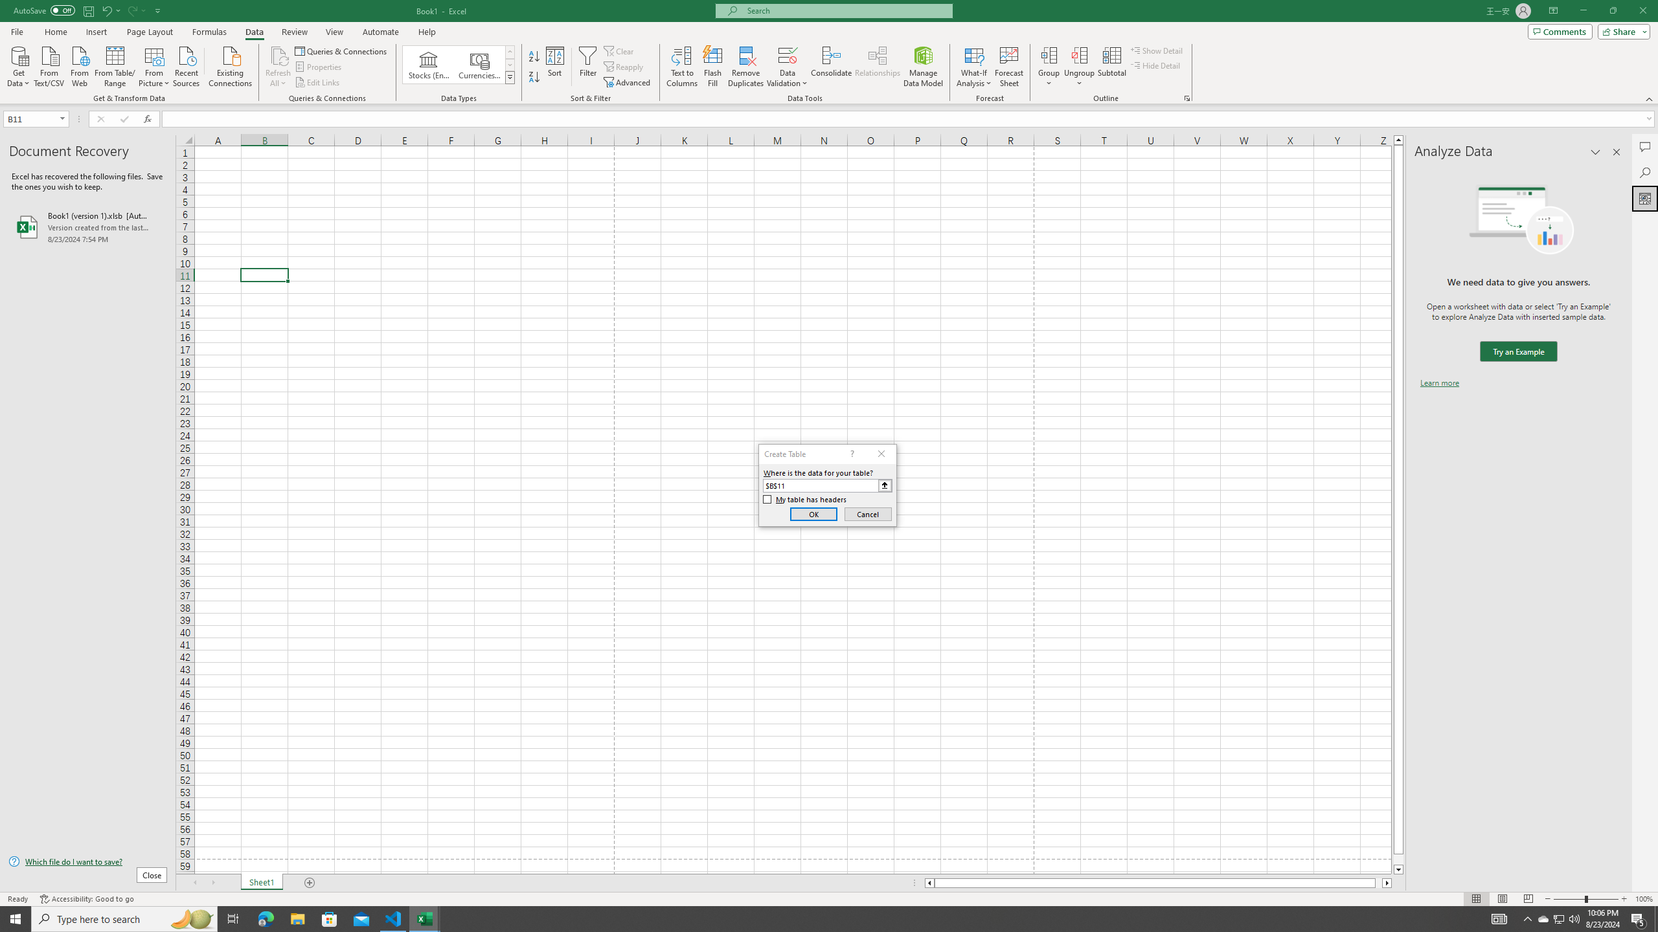 The height and width of the screenshot is (932, 1658). What do you see at coordinates (974, 67) in the screenshot?
I see `What-If Analysis` at bounding box center [974, 67].